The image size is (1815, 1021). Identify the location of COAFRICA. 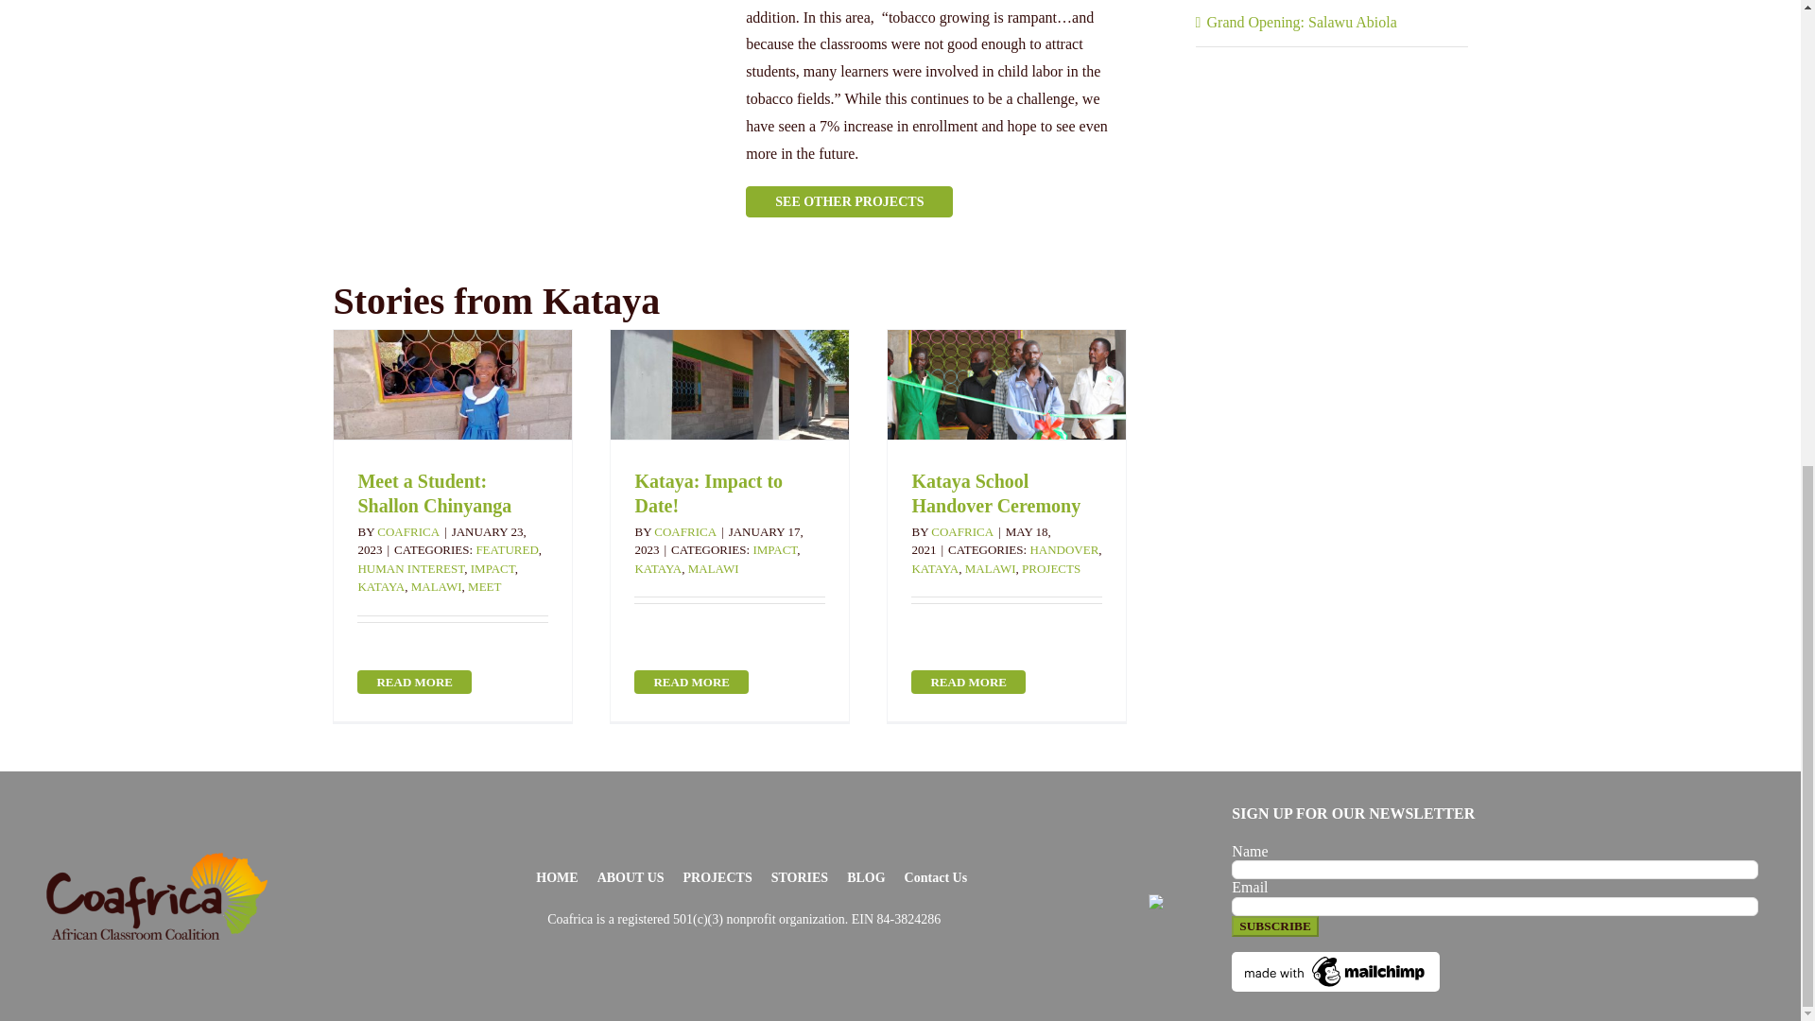
(408, 531).